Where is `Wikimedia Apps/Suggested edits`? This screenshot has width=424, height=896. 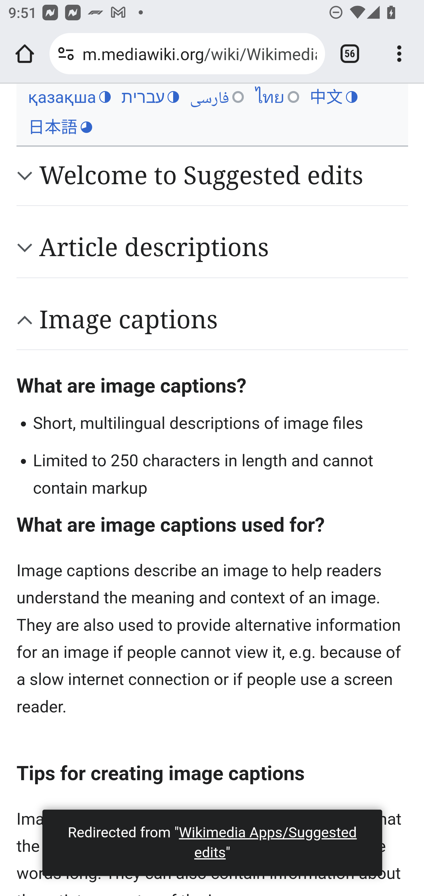
Wikimedia Apps/Suggested edits is located at coordinates (267, 842).